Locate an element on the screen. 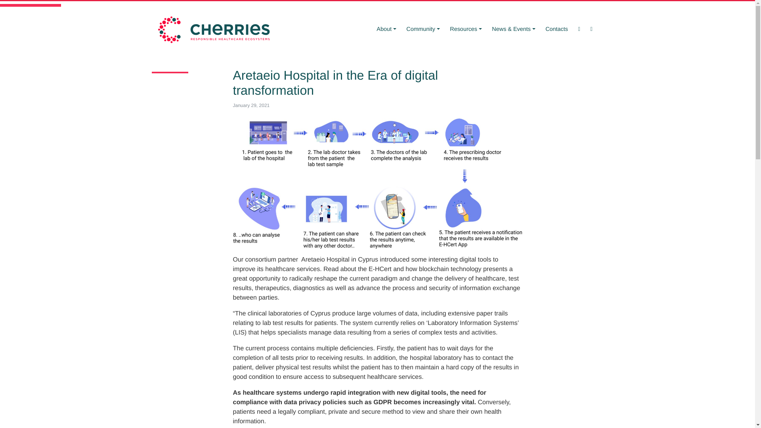  Resources is located at coordinates (465, 29).